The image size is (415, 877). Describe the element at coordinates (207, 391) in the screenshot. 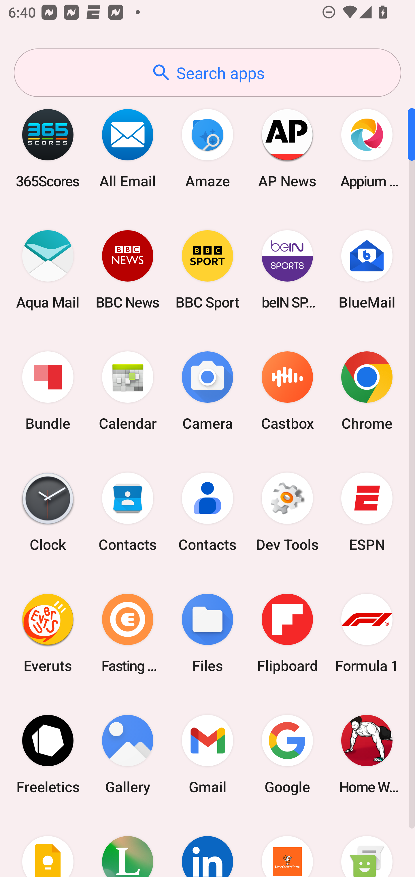

I see `Camera` at that location.